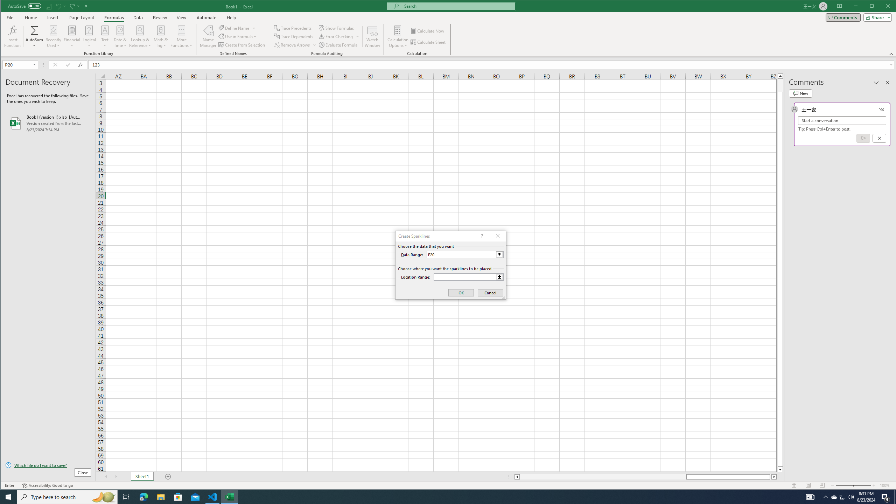 The height and width of the screenshot is (504, 896). Describe the element at coordinates (140, 36) in the screenshot. I see `Lookup & Reference` at that location.